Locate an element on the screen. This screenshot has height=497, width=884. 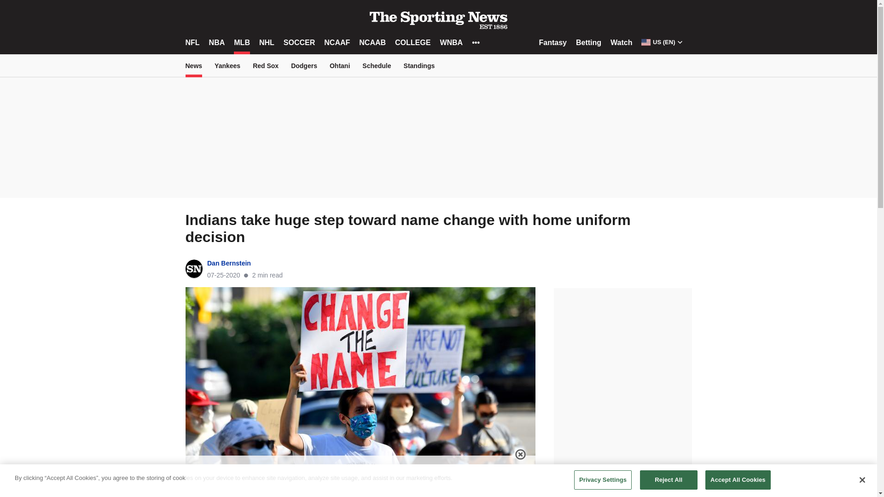
NCAAF is located at coordinates (337, 42).